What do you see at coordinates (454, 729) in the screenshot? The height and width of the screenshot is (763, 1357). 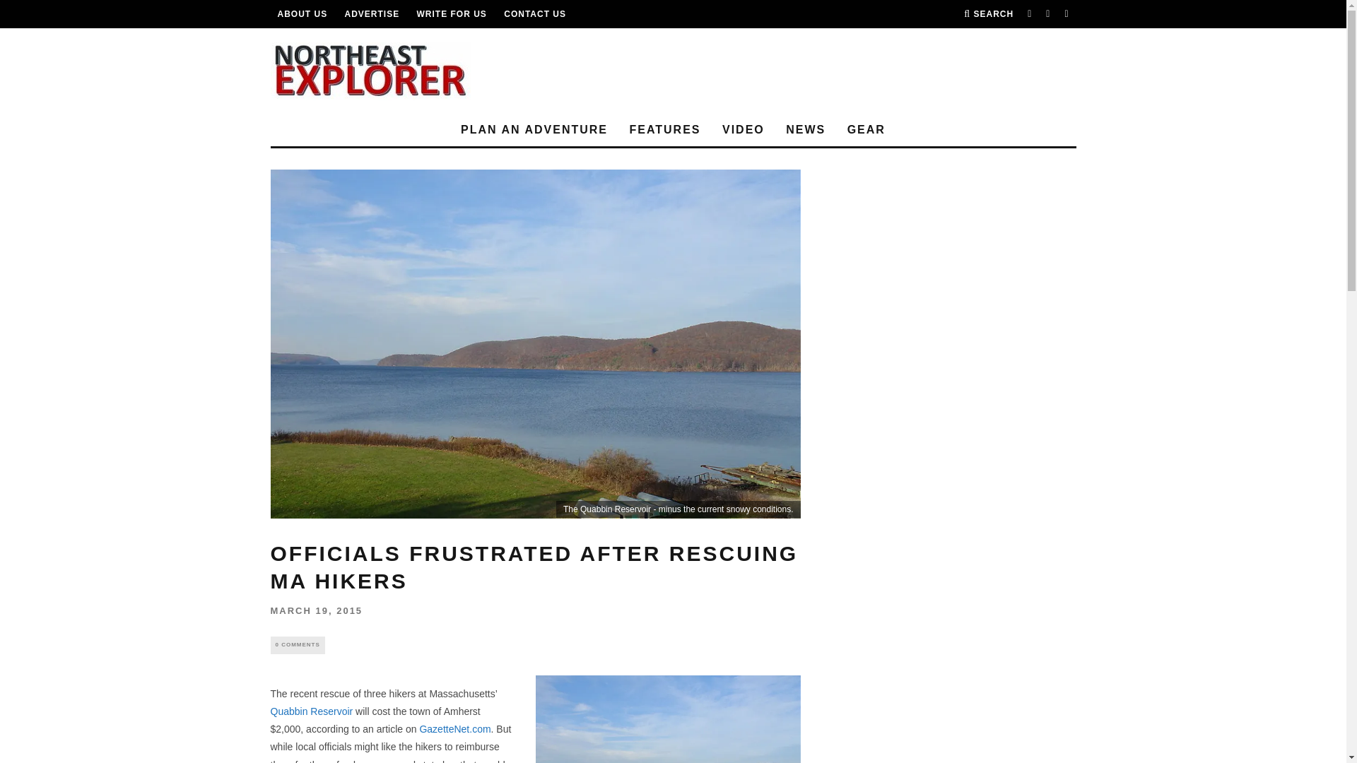 I see `GazetteNet.com` at bounding box center [454, 729].